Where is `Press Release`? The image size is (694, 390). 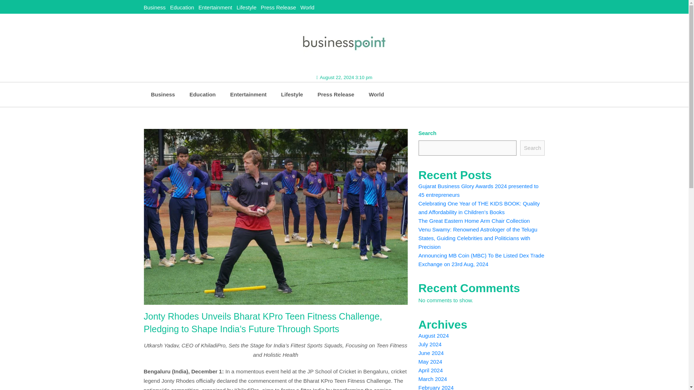 Press Release is located at coordinates (278, 7).